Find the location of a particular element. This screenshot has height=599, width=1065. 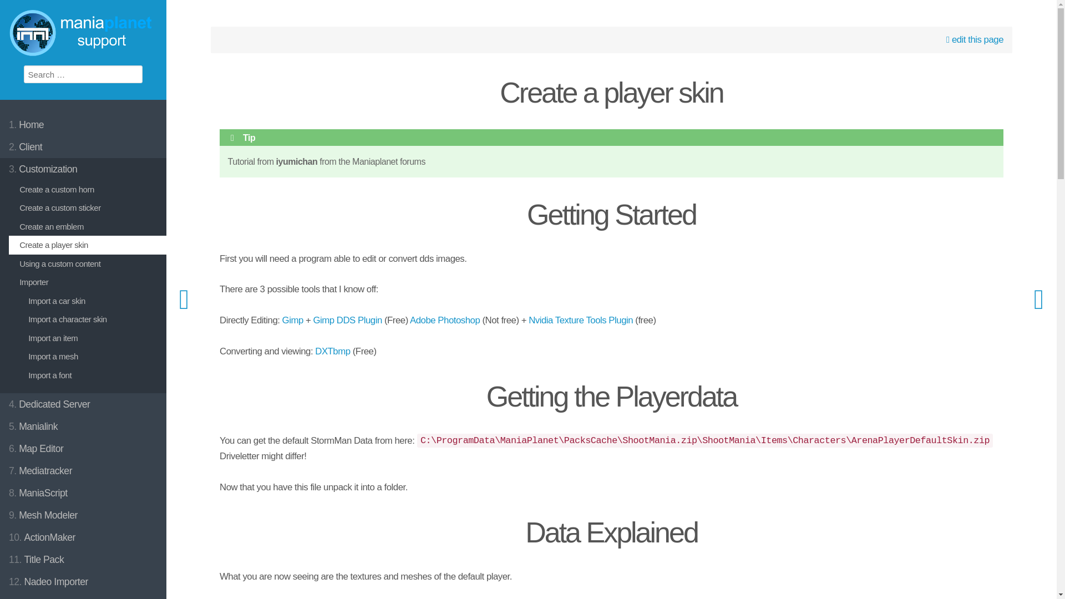

Import a car skin is located at coordinates (92, 301).